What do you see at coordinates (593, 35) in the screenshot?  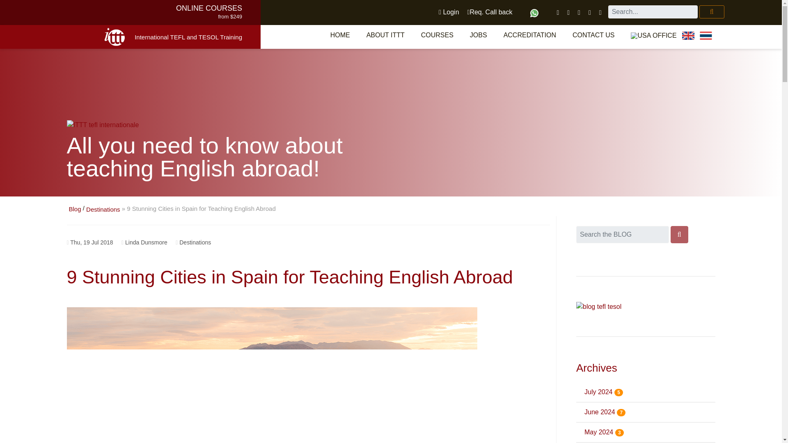 I see `CONTACT US` at bounding box center [593, 35].